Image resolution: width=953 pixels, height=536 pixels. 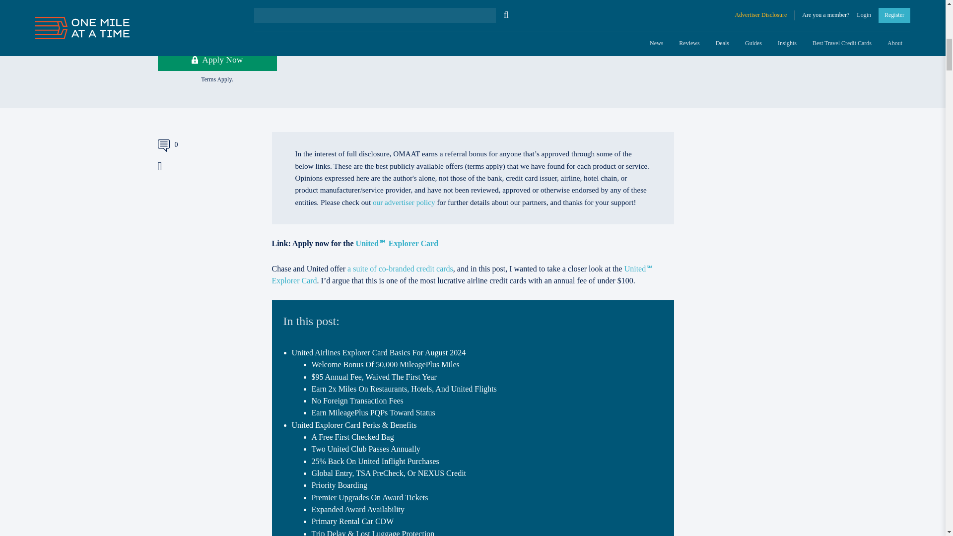 What do you see at coordinates (378, 352) in the screenshot?
I see `United Airlines Explorer Card Basics For August 2024` at bounding box center [378, 352].